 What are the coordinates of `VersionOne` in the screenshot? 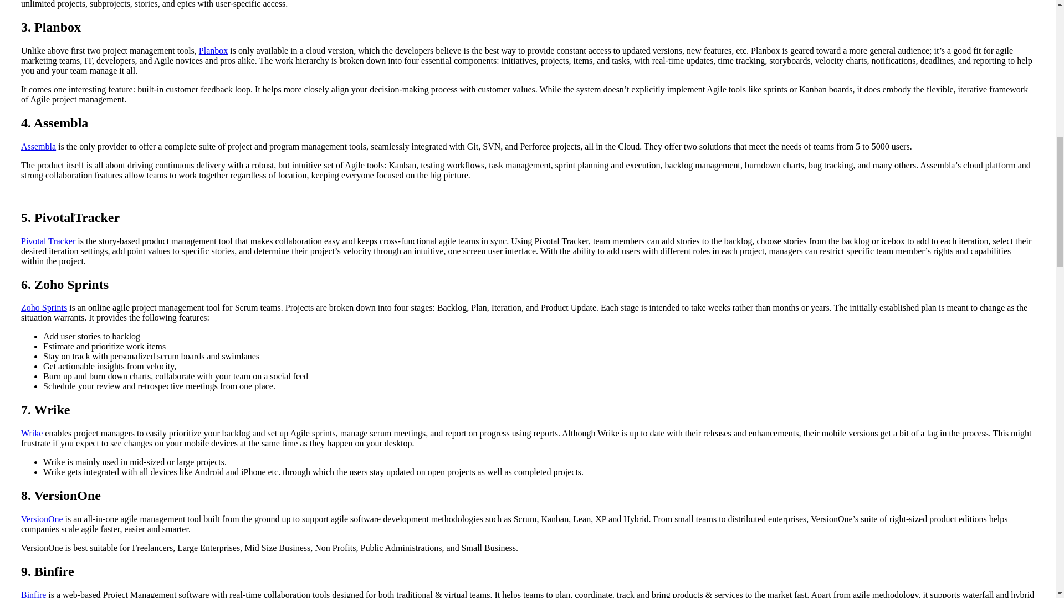 It's located at (42, 519).